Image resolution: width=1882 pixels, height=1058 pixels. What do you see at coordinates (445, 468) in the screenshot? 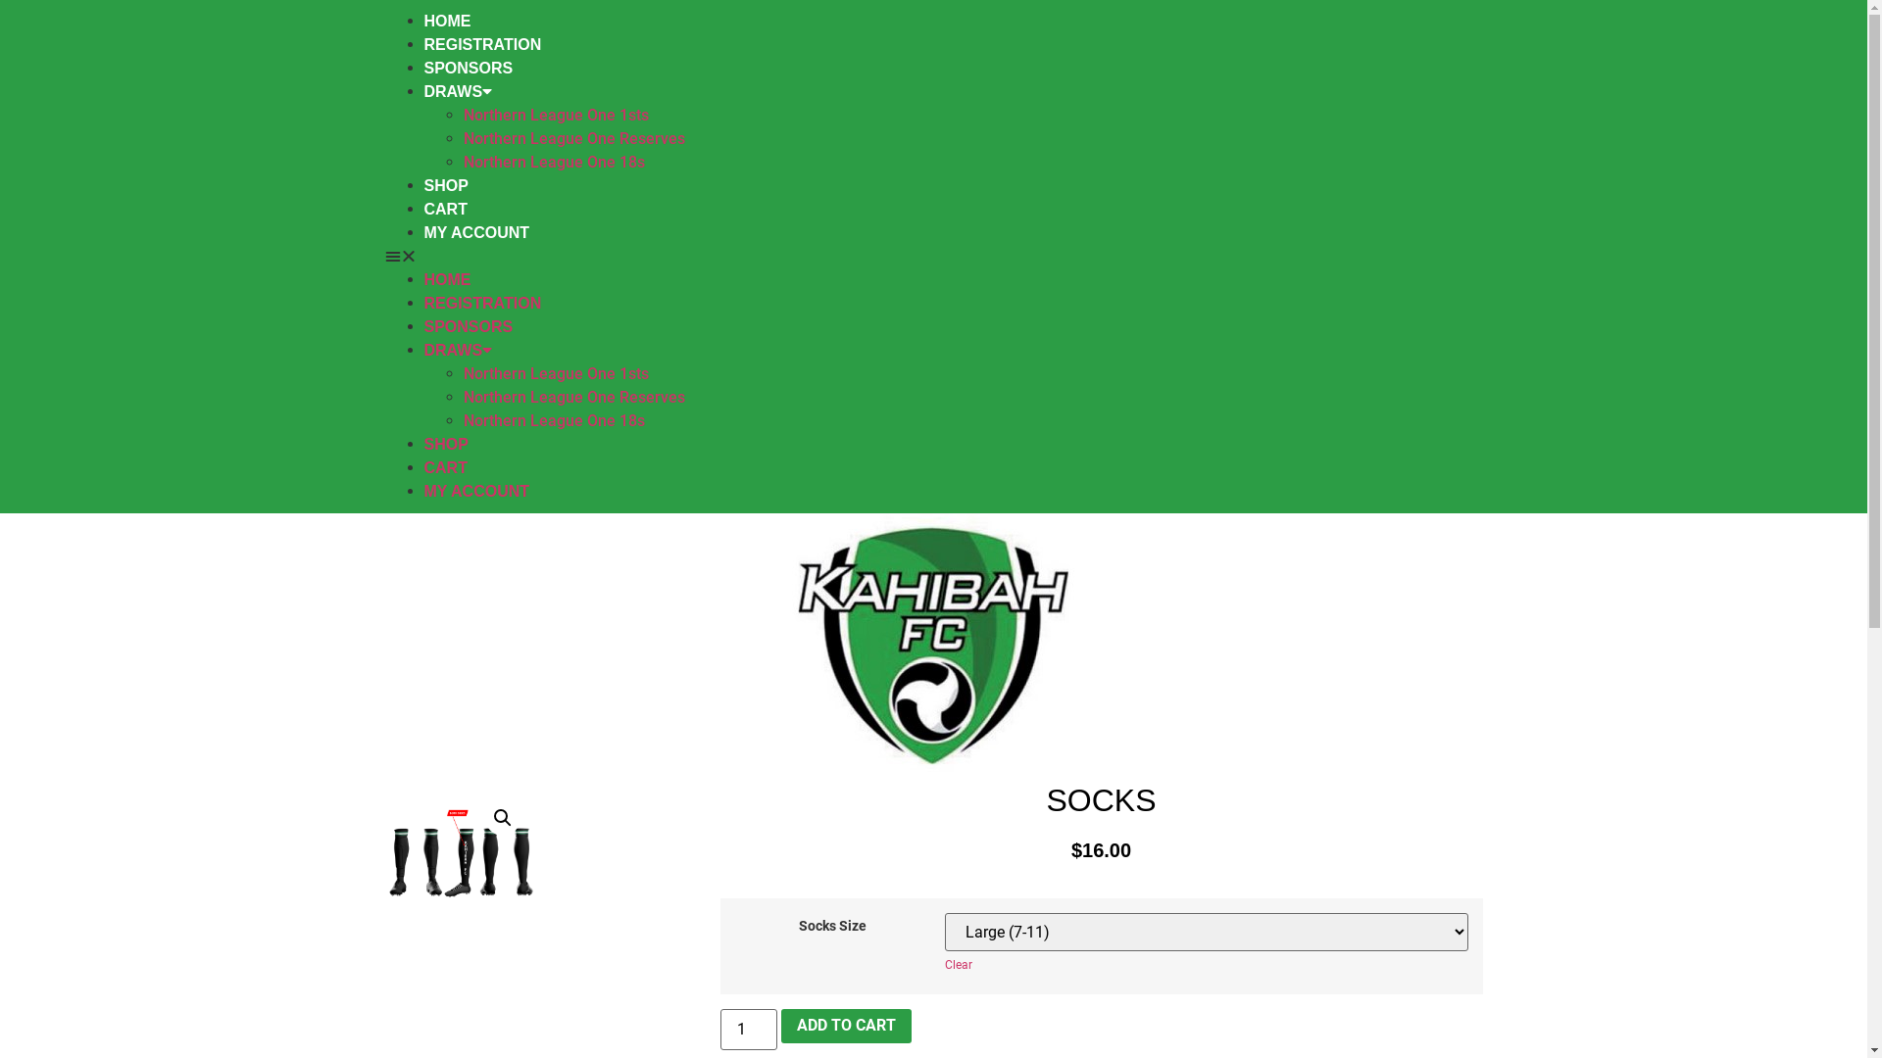
I see `CART` at bounding box center [445, 468].